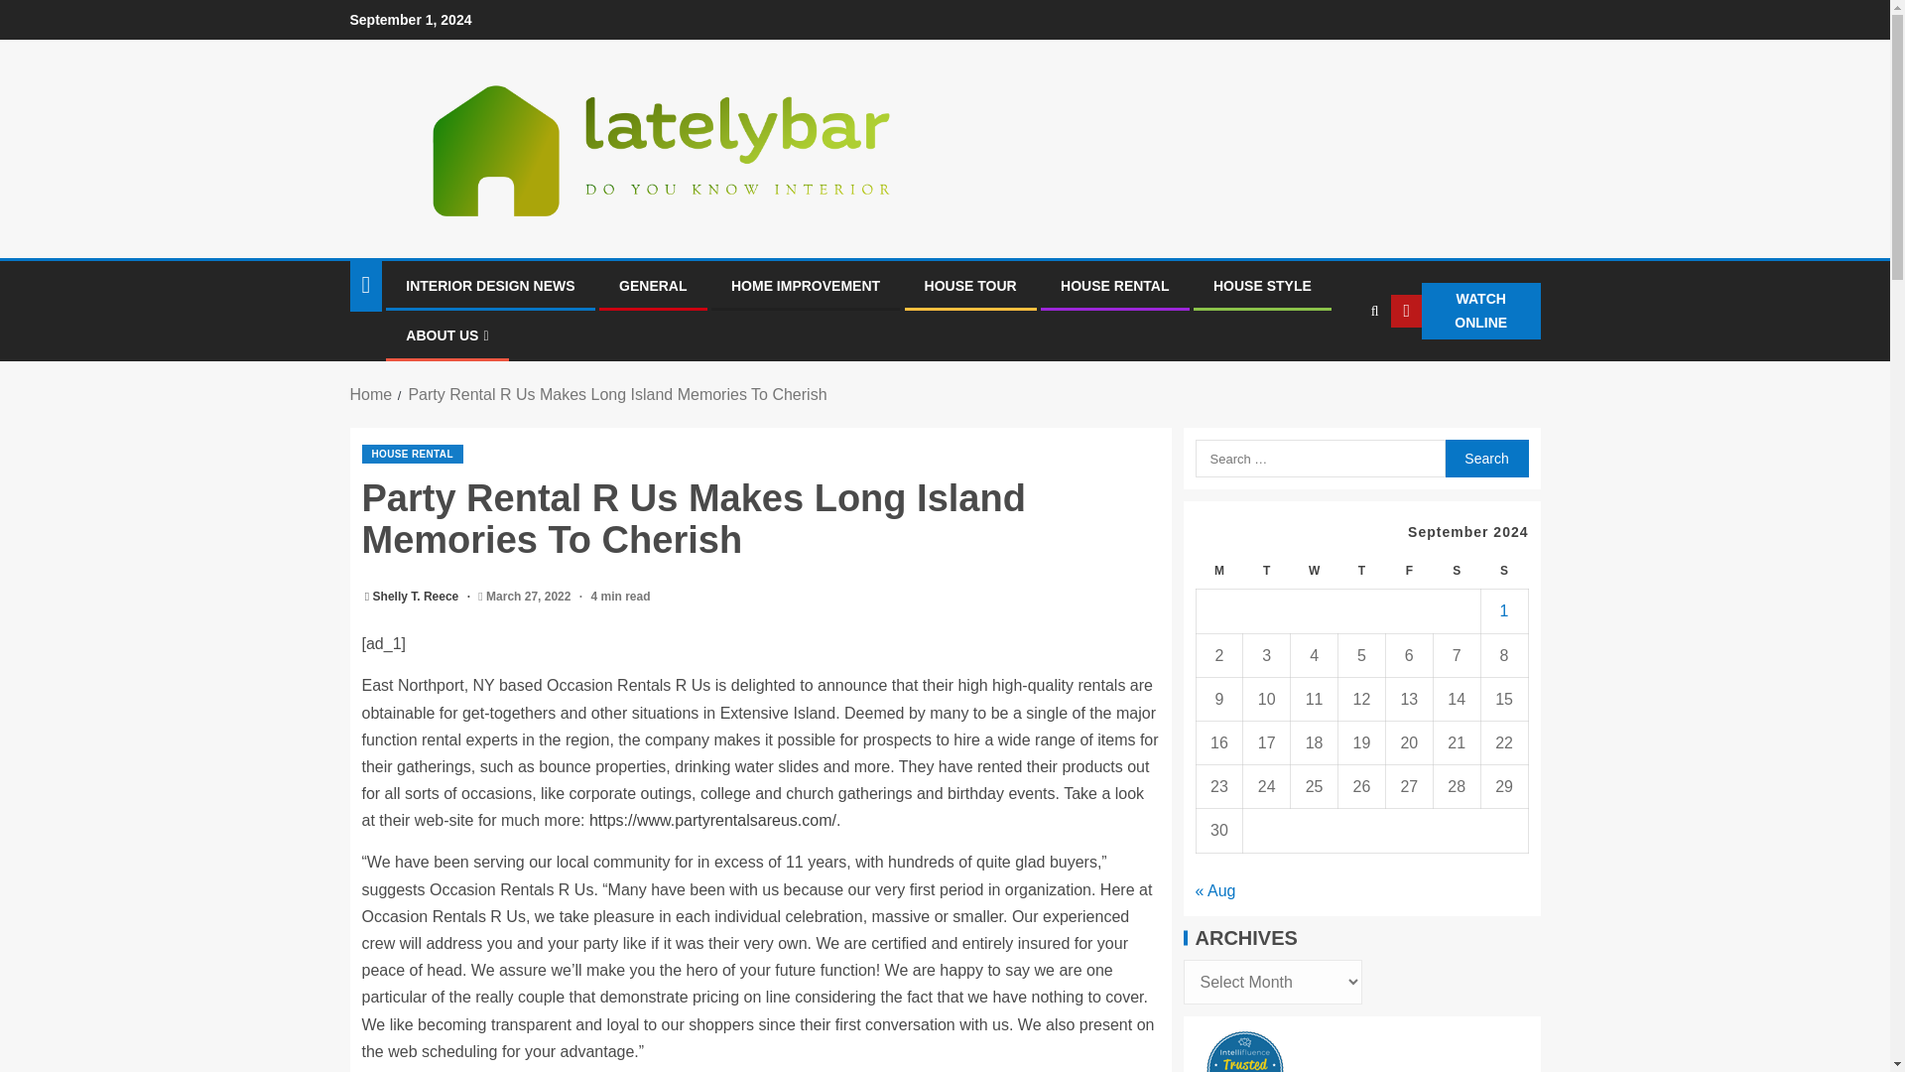 The width and height of the screenshot is (1905, 1072). I want to click on Search, so click(1485, 458).